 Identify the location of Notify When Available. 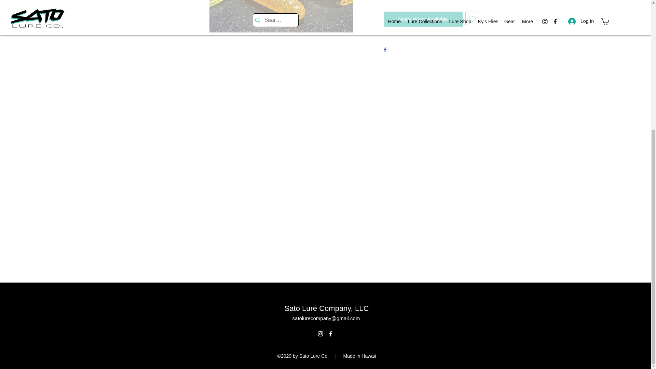
(423, 19).